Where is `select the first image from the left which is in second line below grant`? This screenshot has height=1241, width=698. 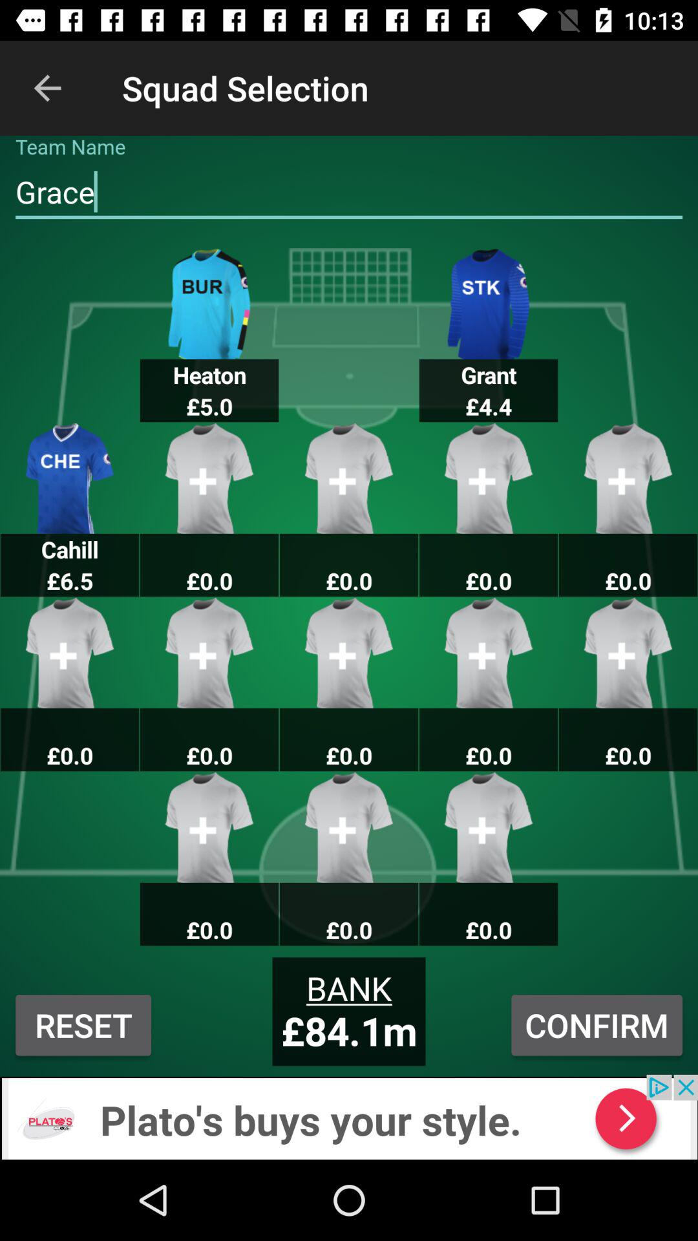
select the first image from the left which is in second line below grant is located at coordinates (628, 653).